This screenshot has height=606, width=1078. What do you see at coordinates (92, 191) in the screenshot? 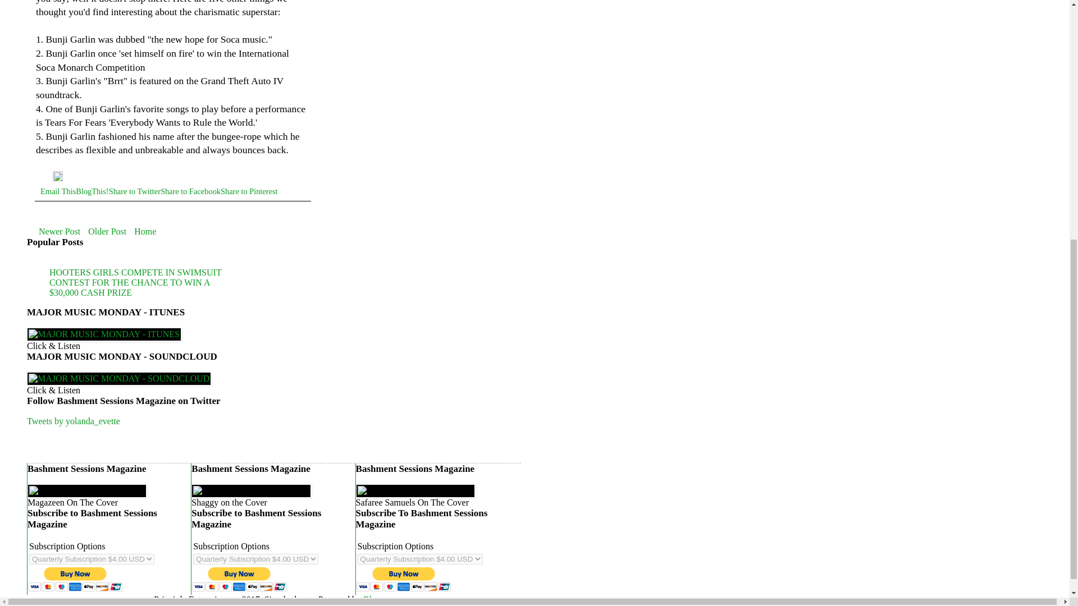
I see `BlogThis!` at bounding box center [92, 191].